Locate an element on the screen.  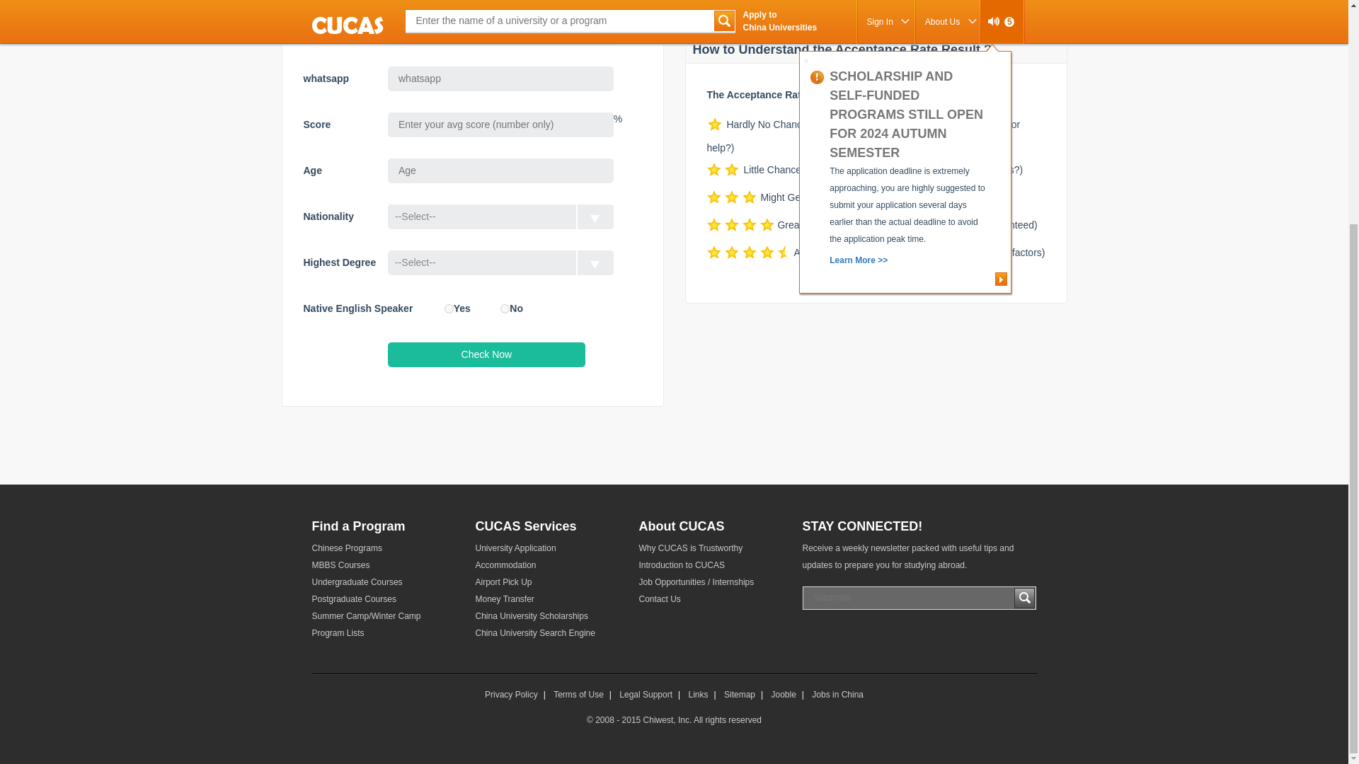
0 is located at coordinates (505, 308).